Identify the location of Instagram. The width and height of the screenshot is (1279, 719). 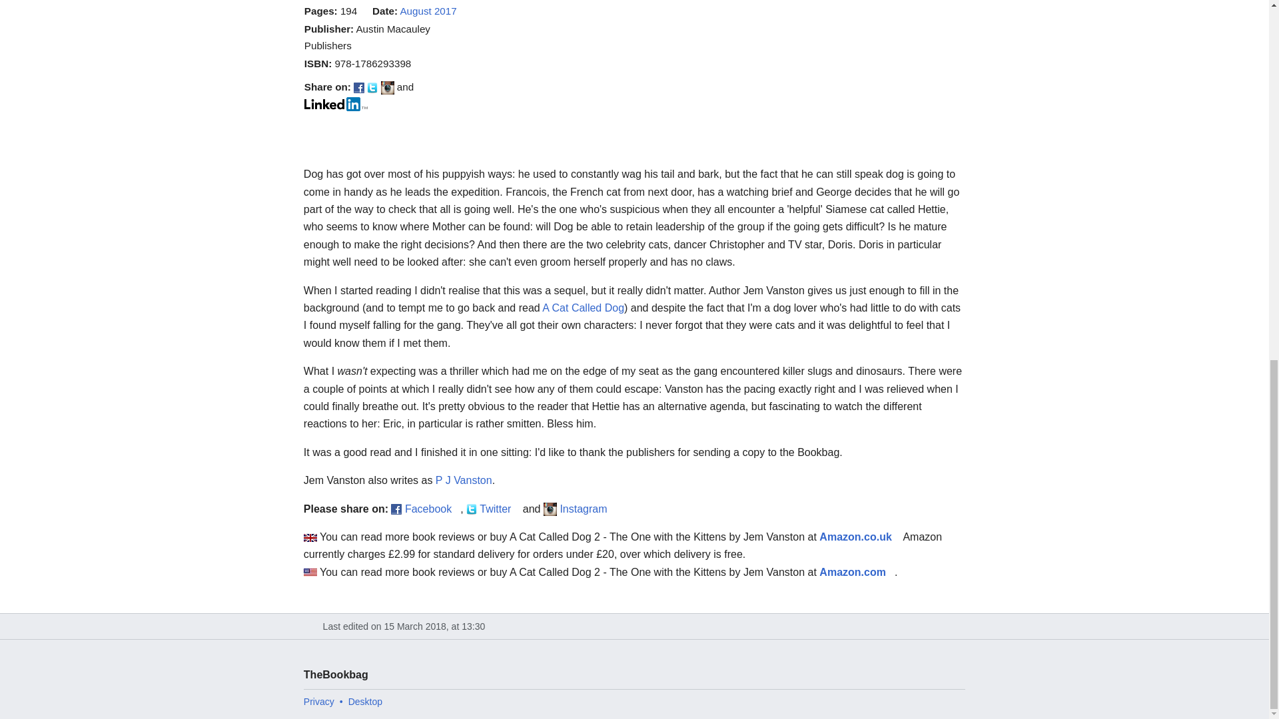
(588, 508).